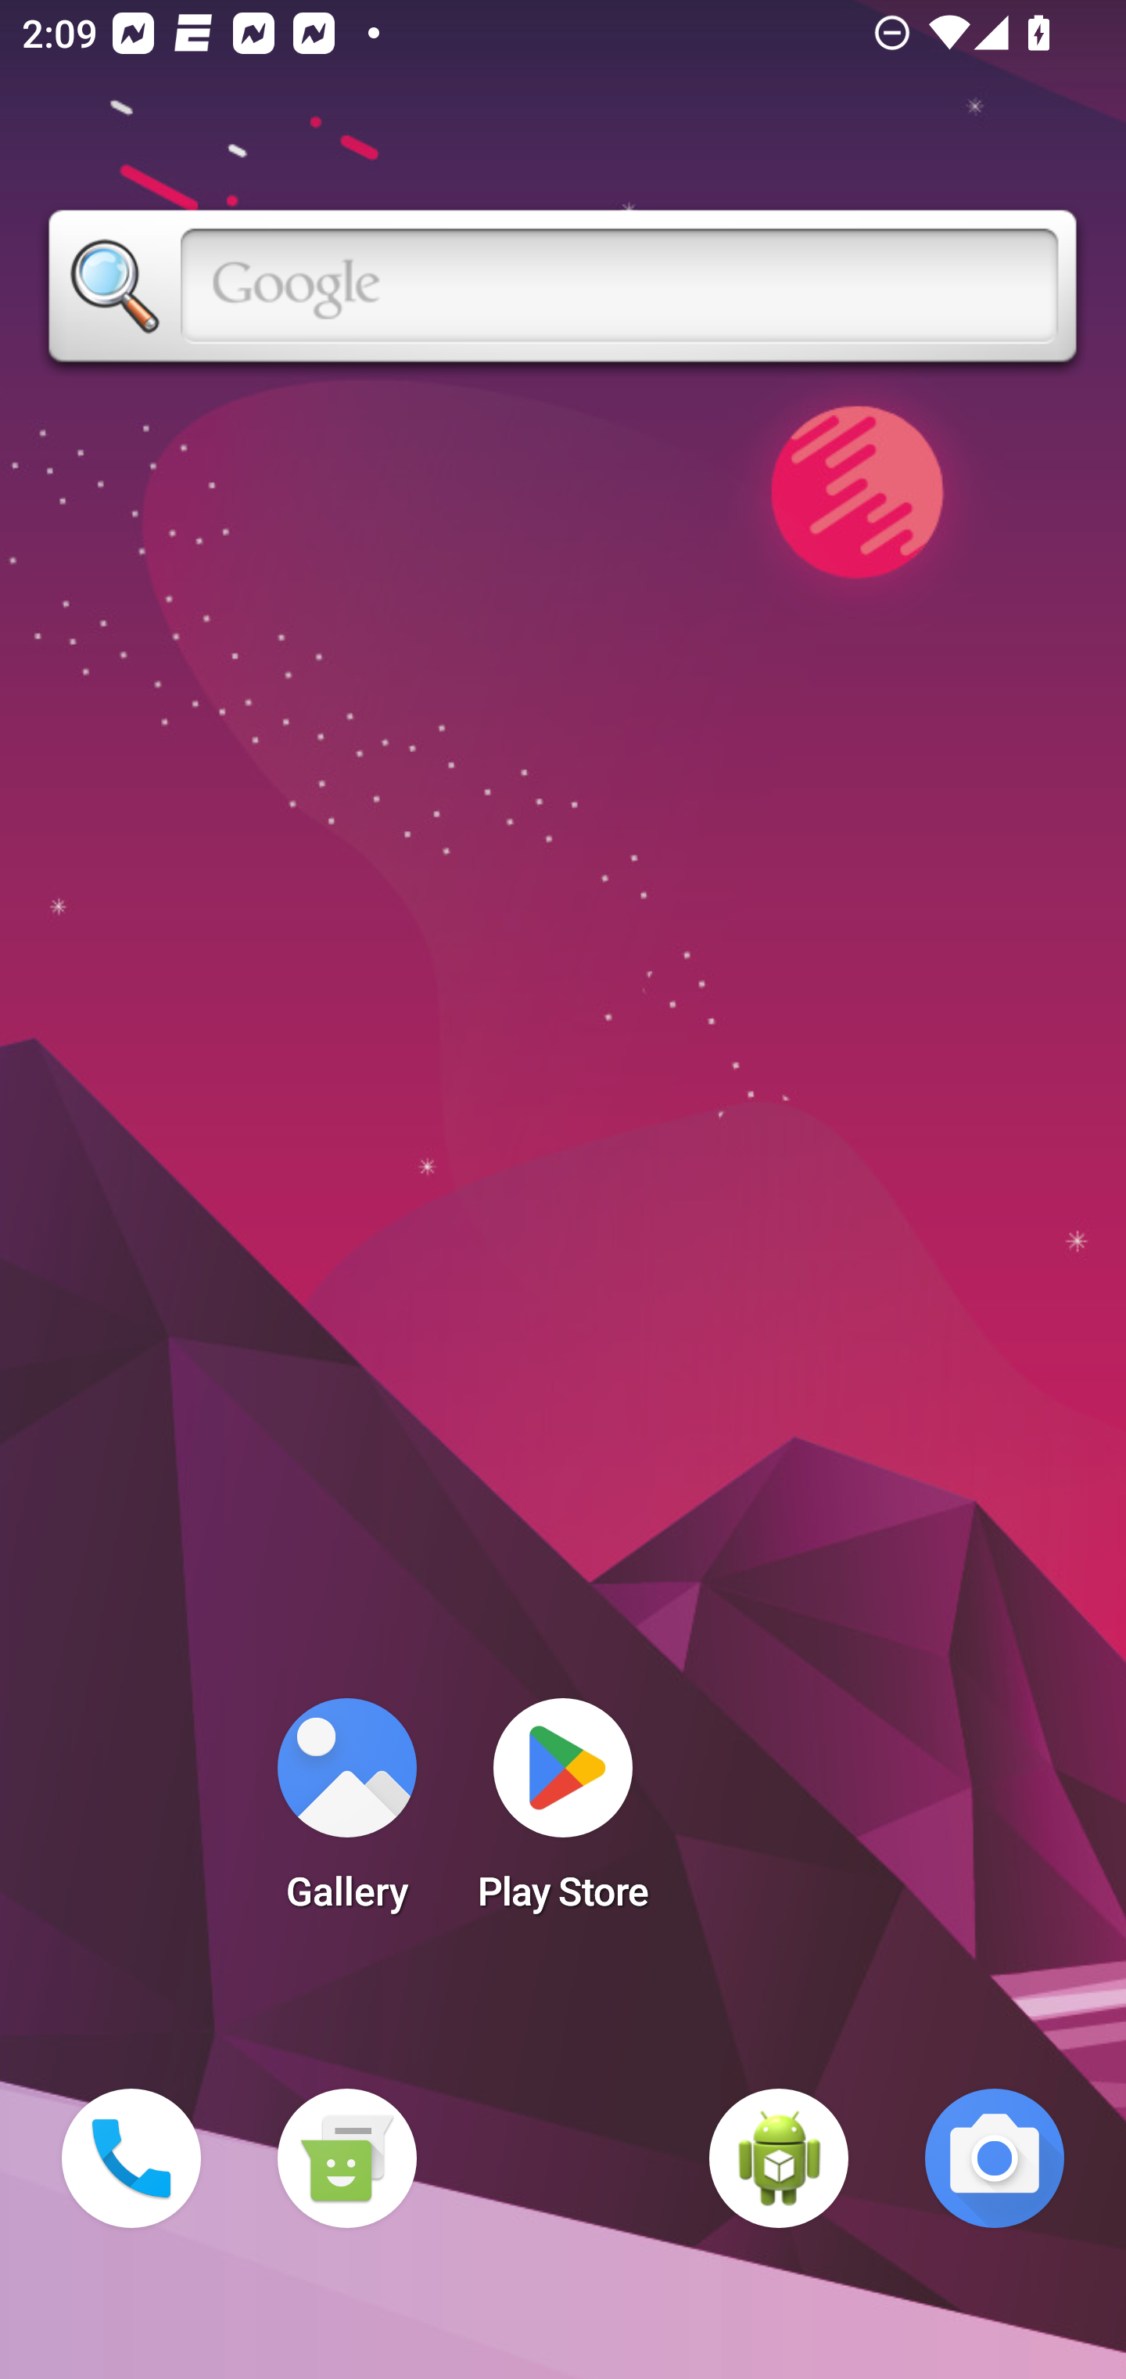  Describe the element at coordinates (995, 2158) in the screenshot. I see `Camera` at that location.